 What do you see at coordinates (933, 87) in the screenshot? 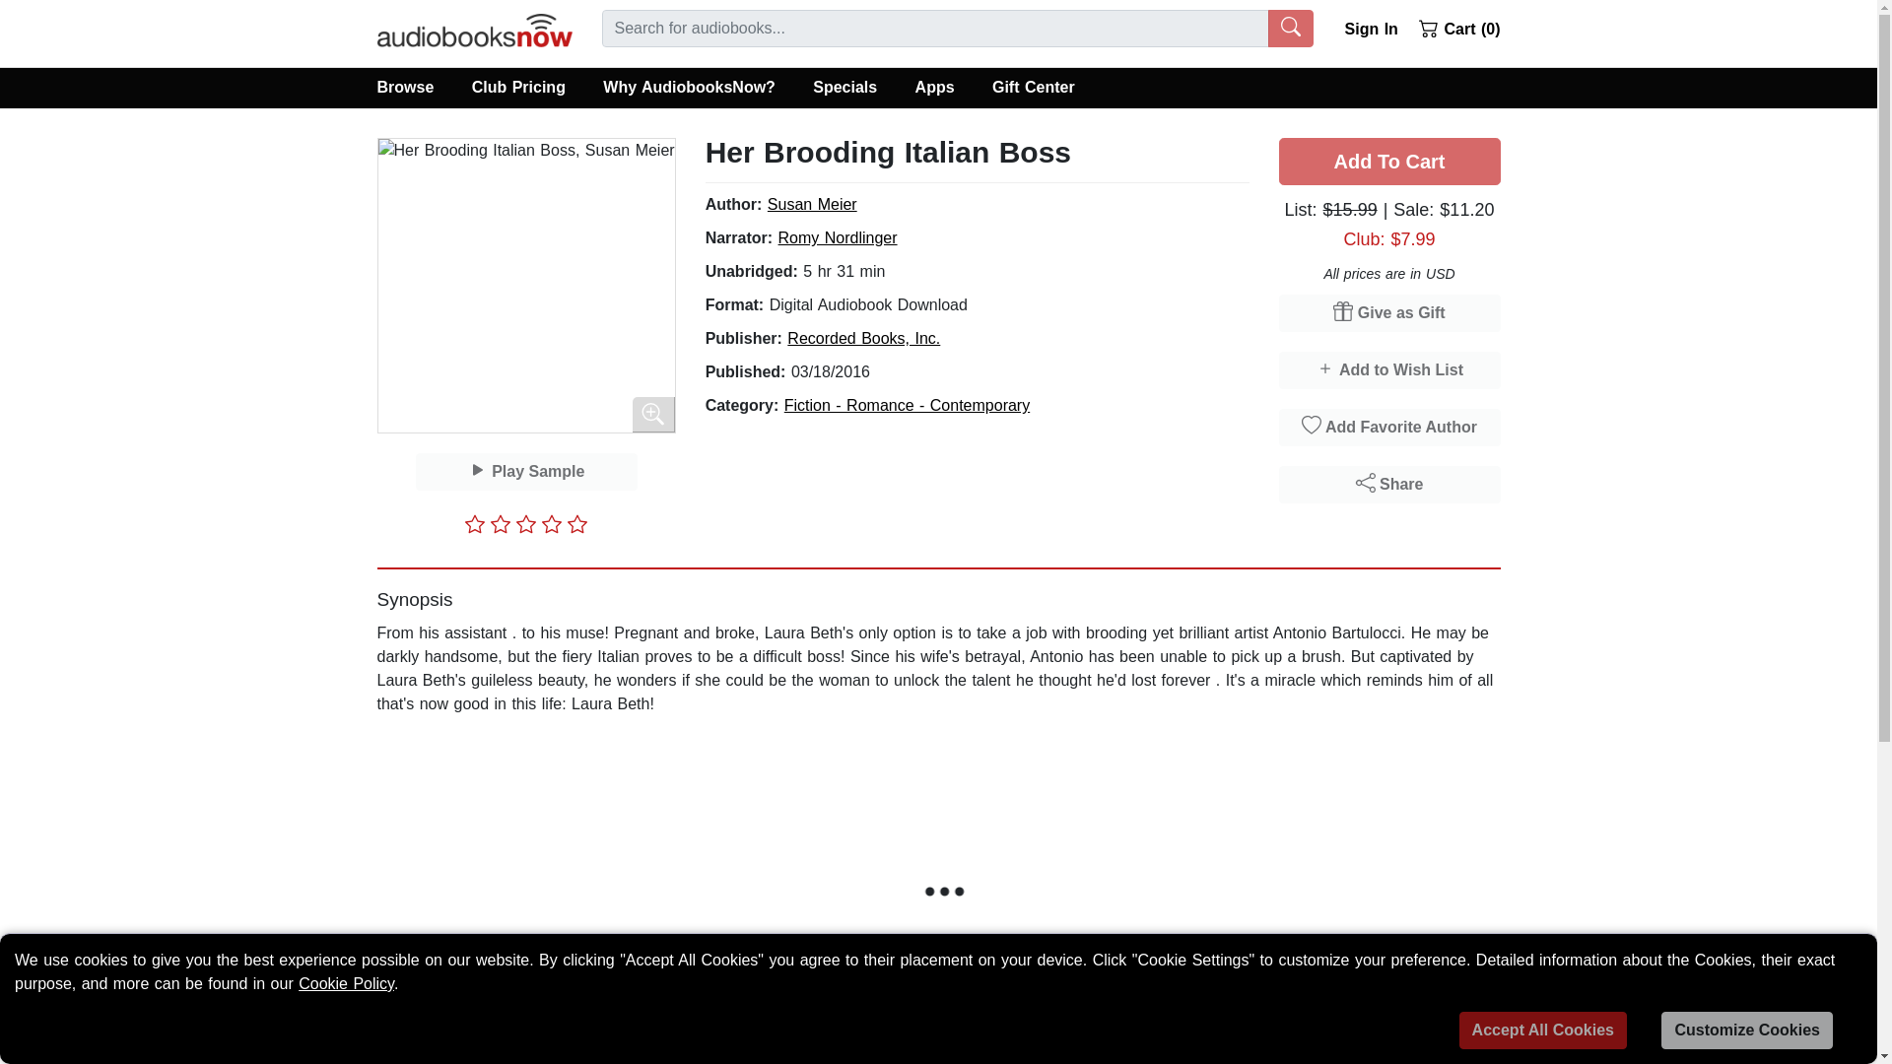
I see `Apps` at bounding box center [933, 87].